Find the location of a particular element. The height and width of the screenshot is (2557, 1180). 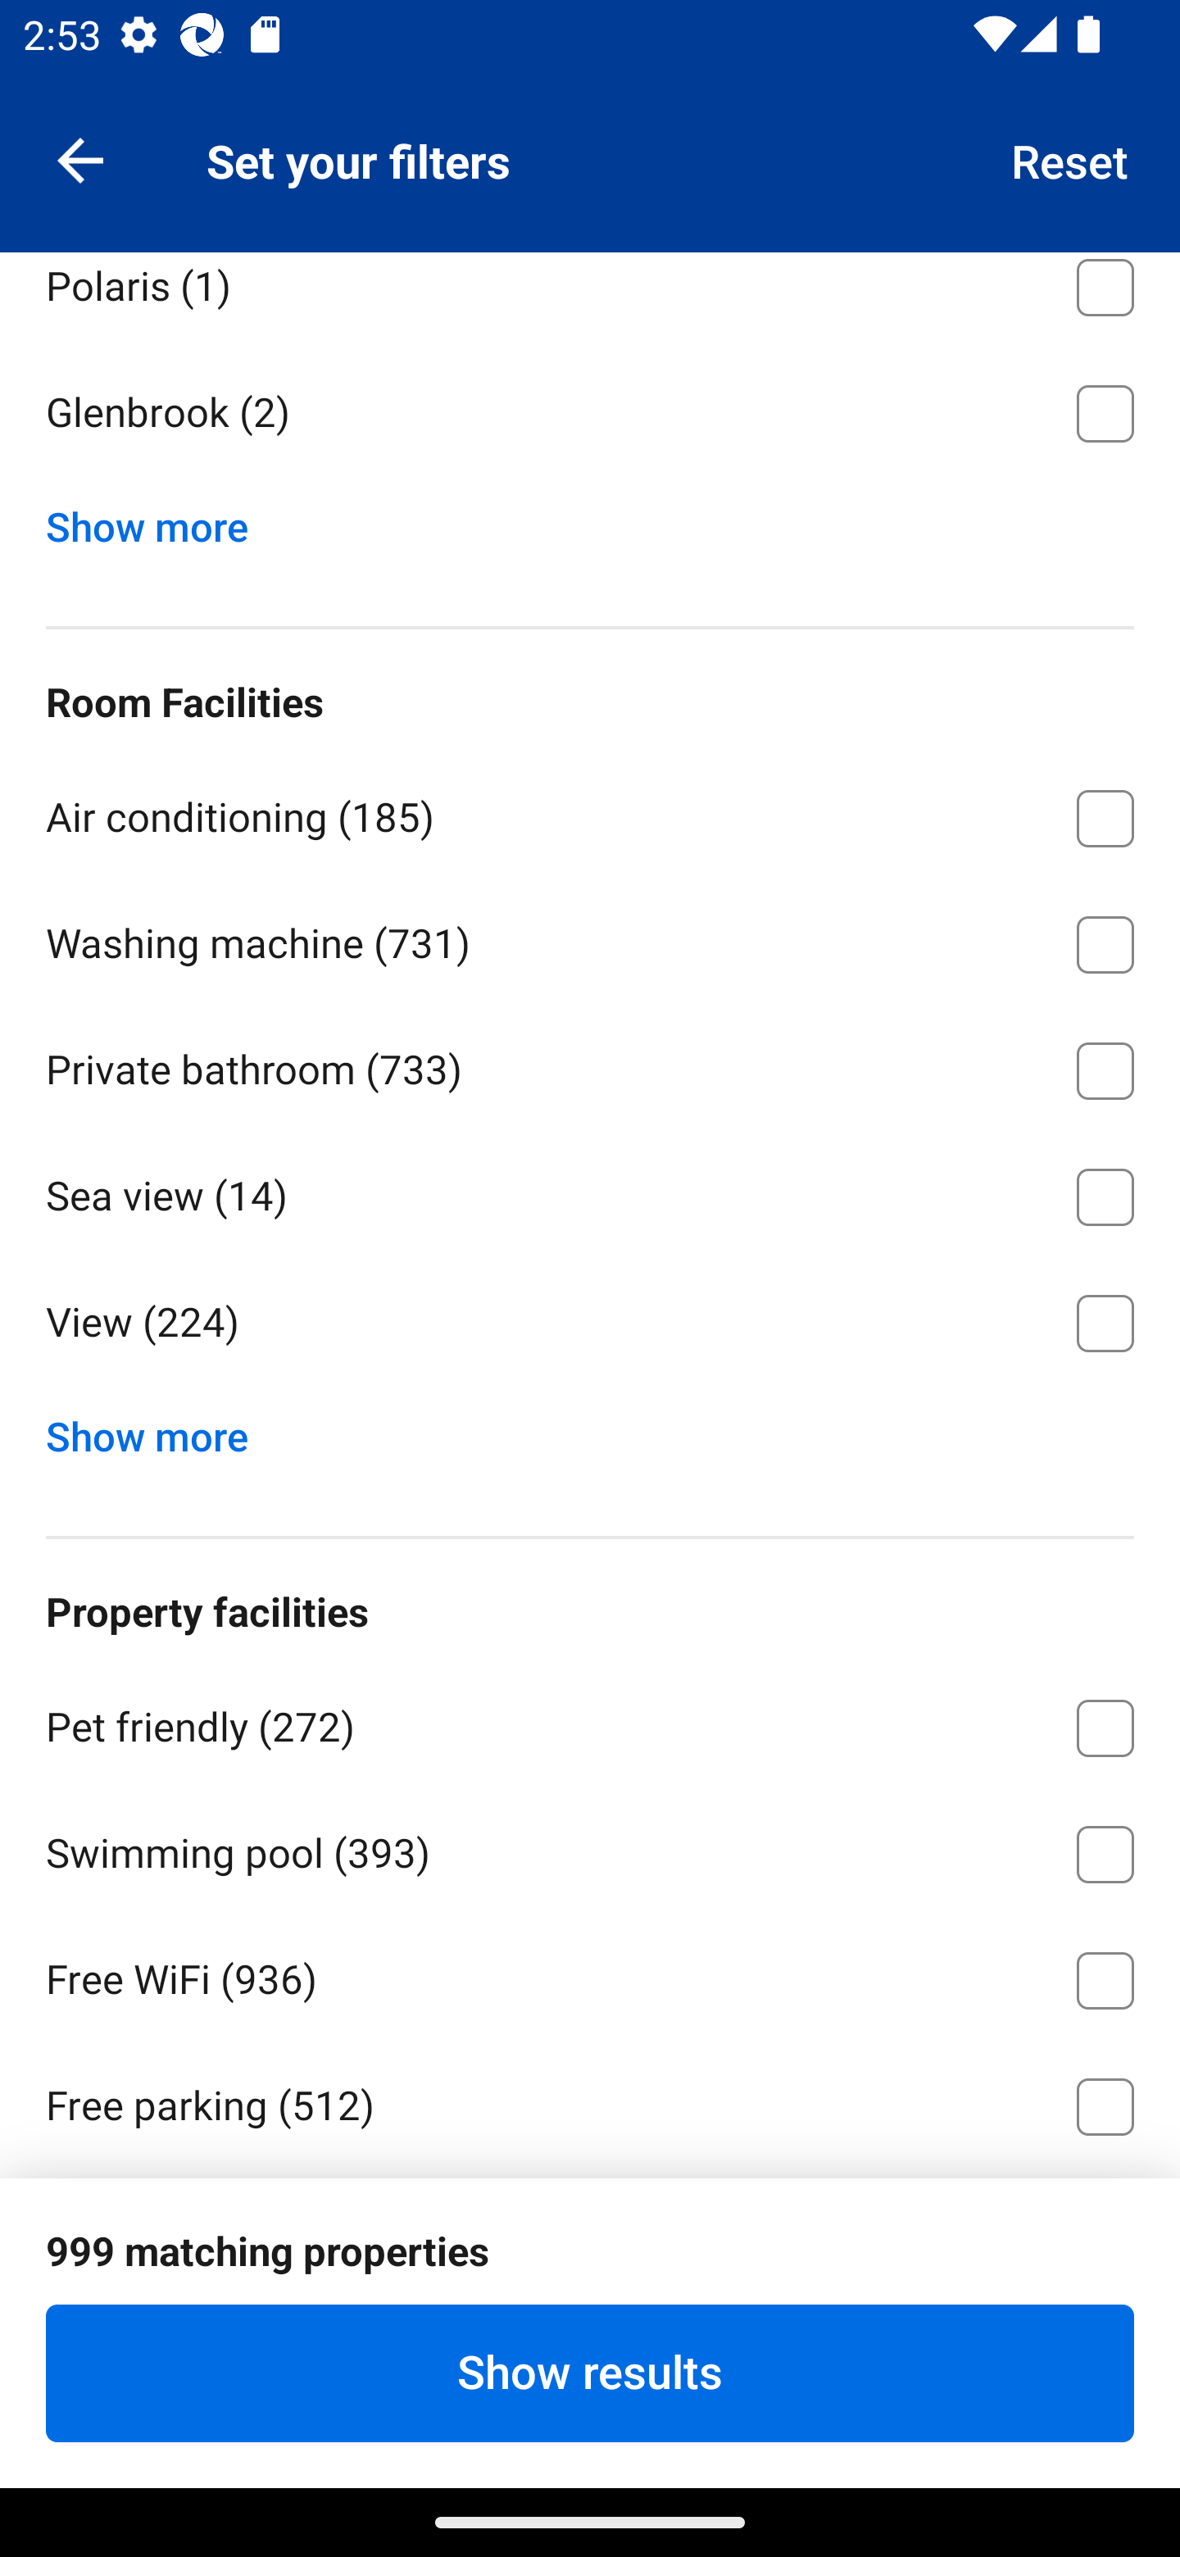

Navigate up is located at coordinates (80, 159).